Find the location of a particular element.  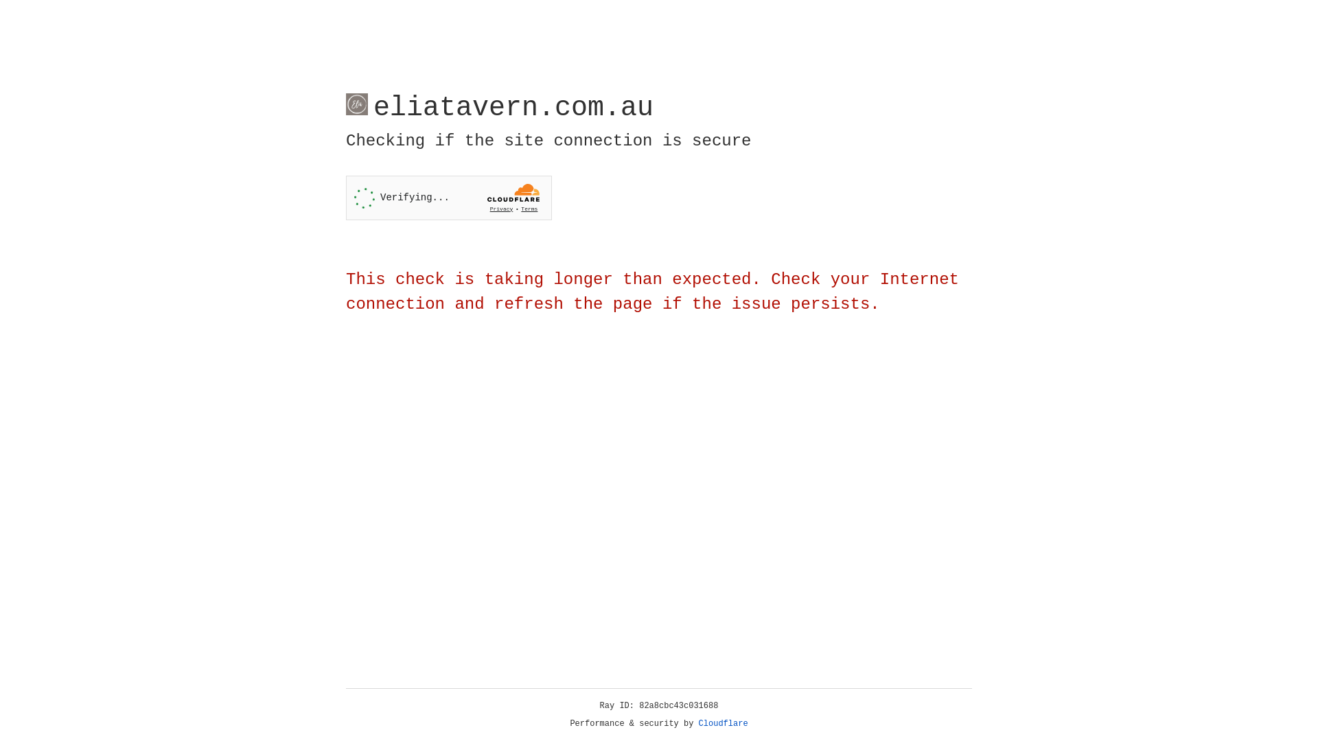

Widget containing a Cloudflare security challenge is located at coordinates (449, 198).